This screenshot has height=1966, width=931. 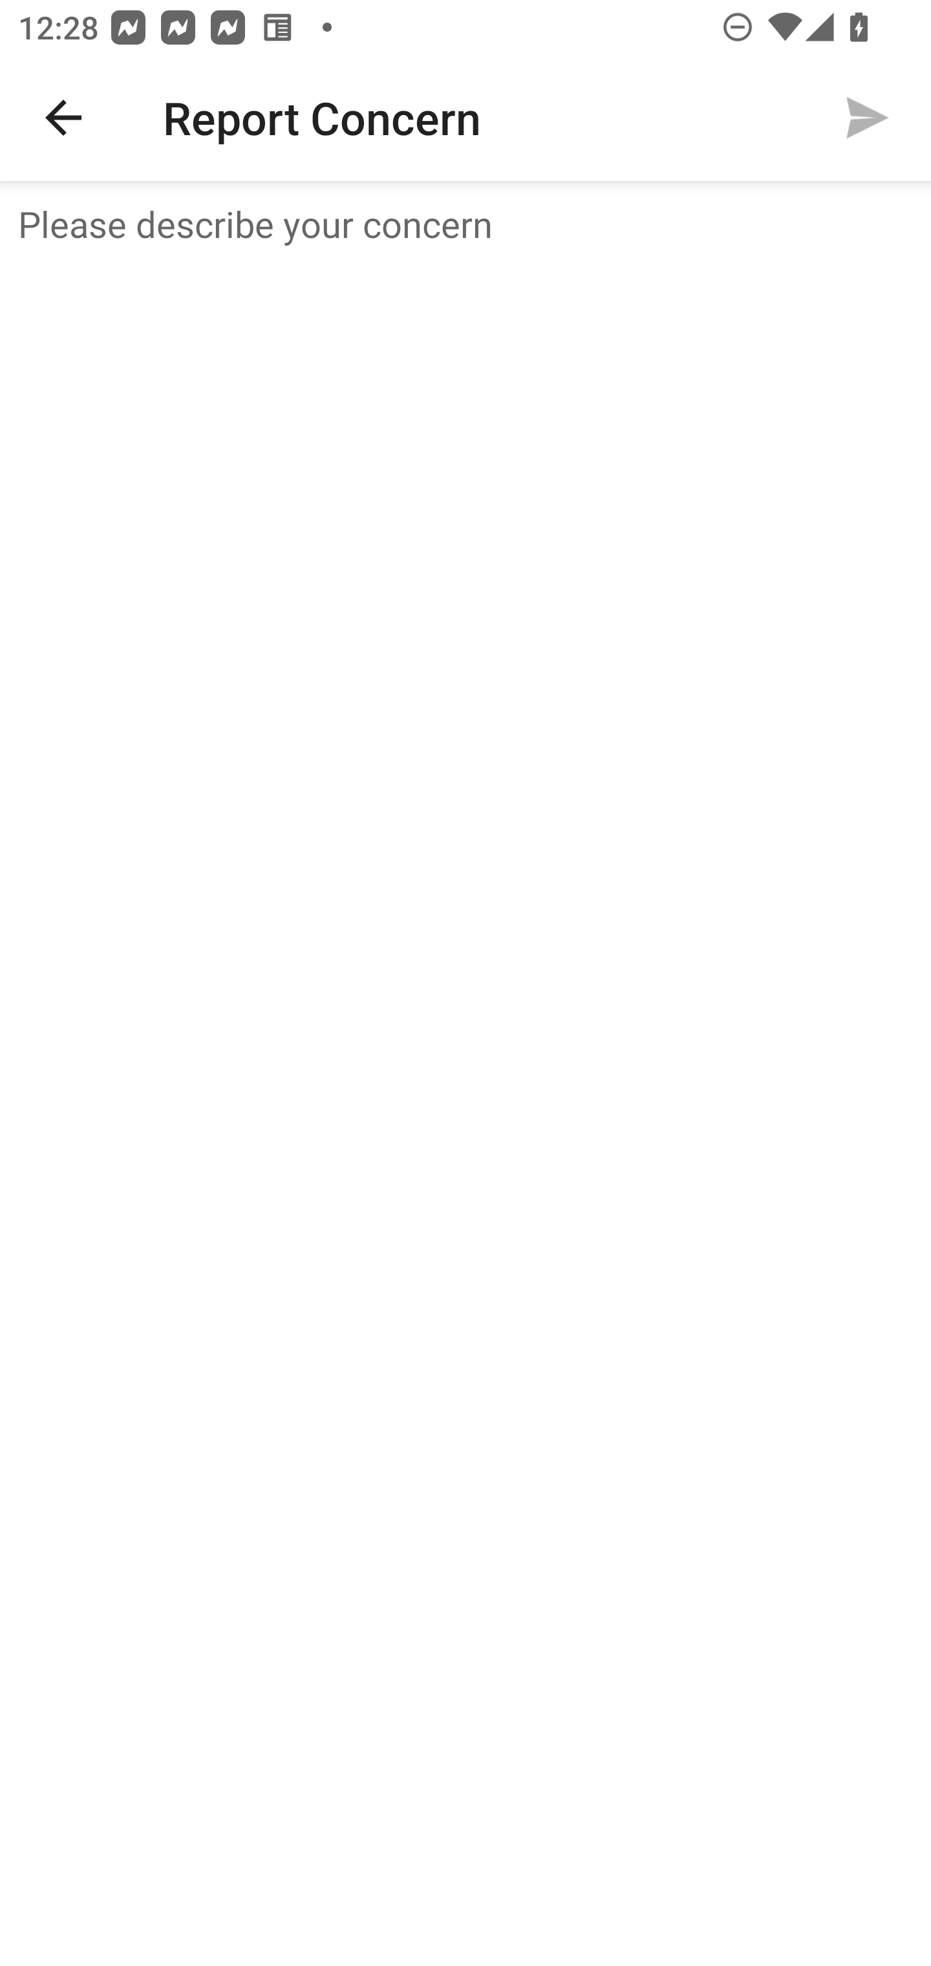 I want to click on Navigate up, so click(x=63, y=118).